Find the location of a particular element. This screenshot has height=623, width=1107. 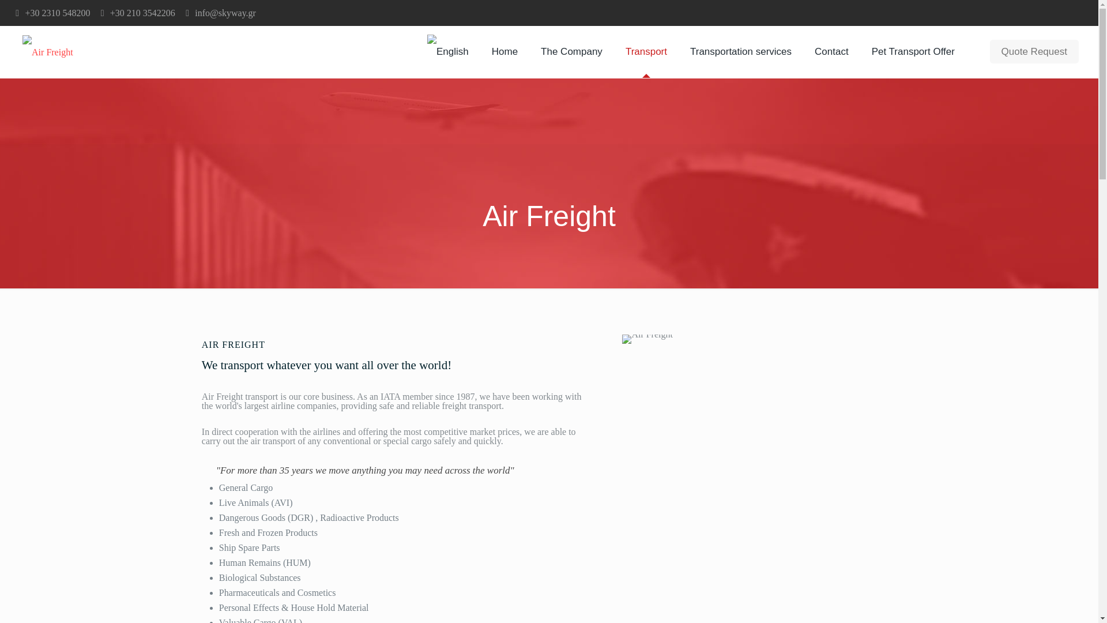

Contact is located at coordinates (831, 52).